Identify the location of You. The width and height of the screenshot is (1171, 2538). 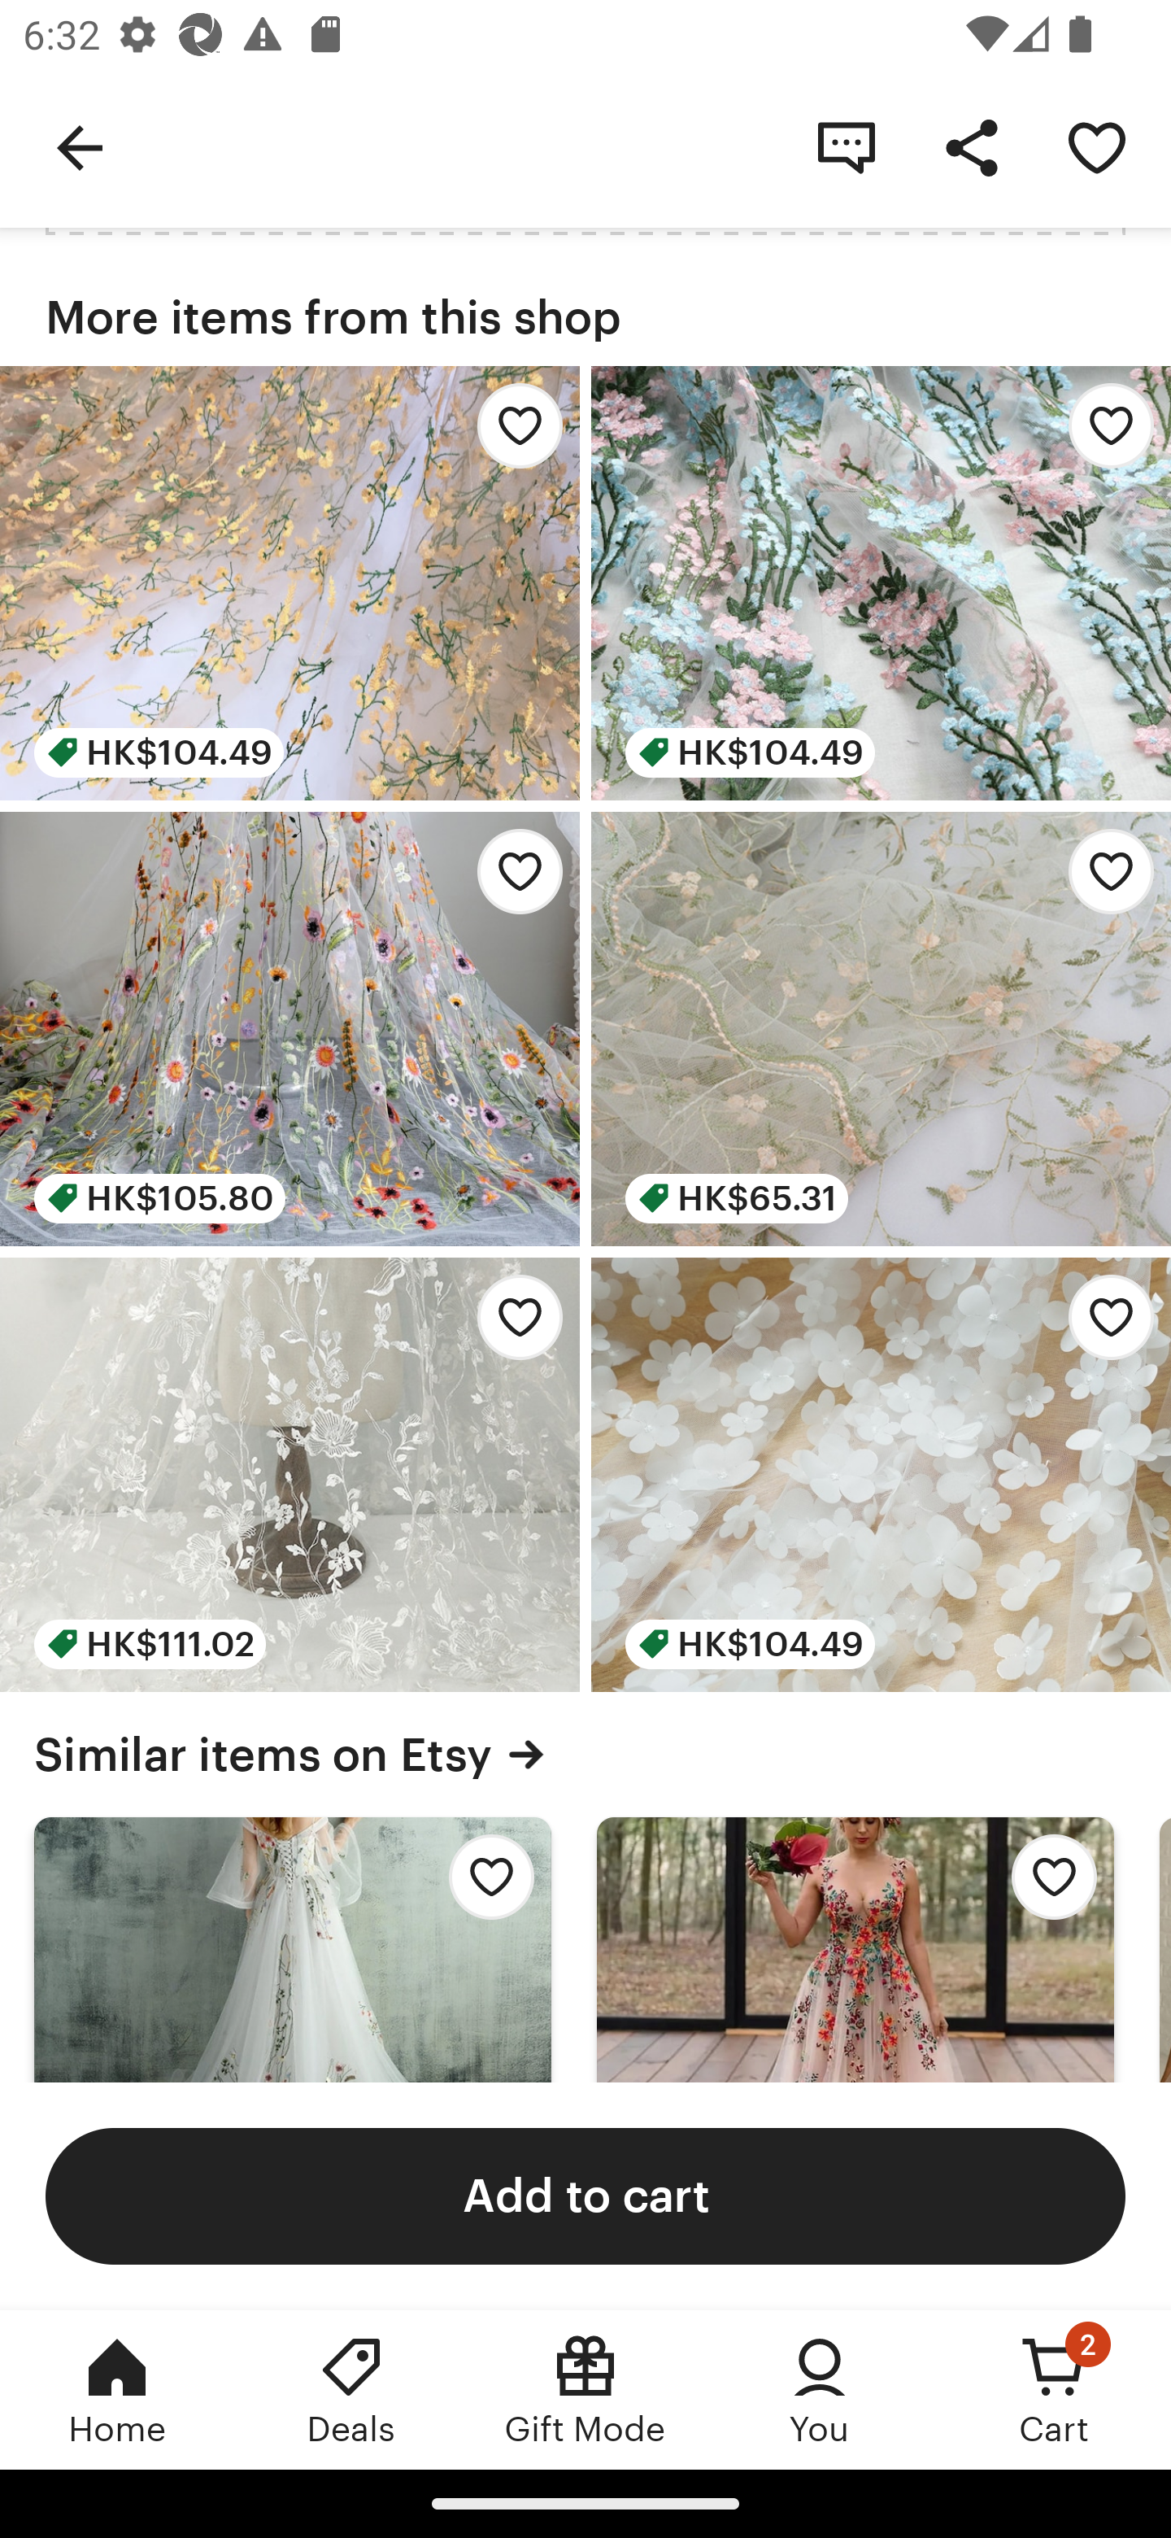
(820, 2389).